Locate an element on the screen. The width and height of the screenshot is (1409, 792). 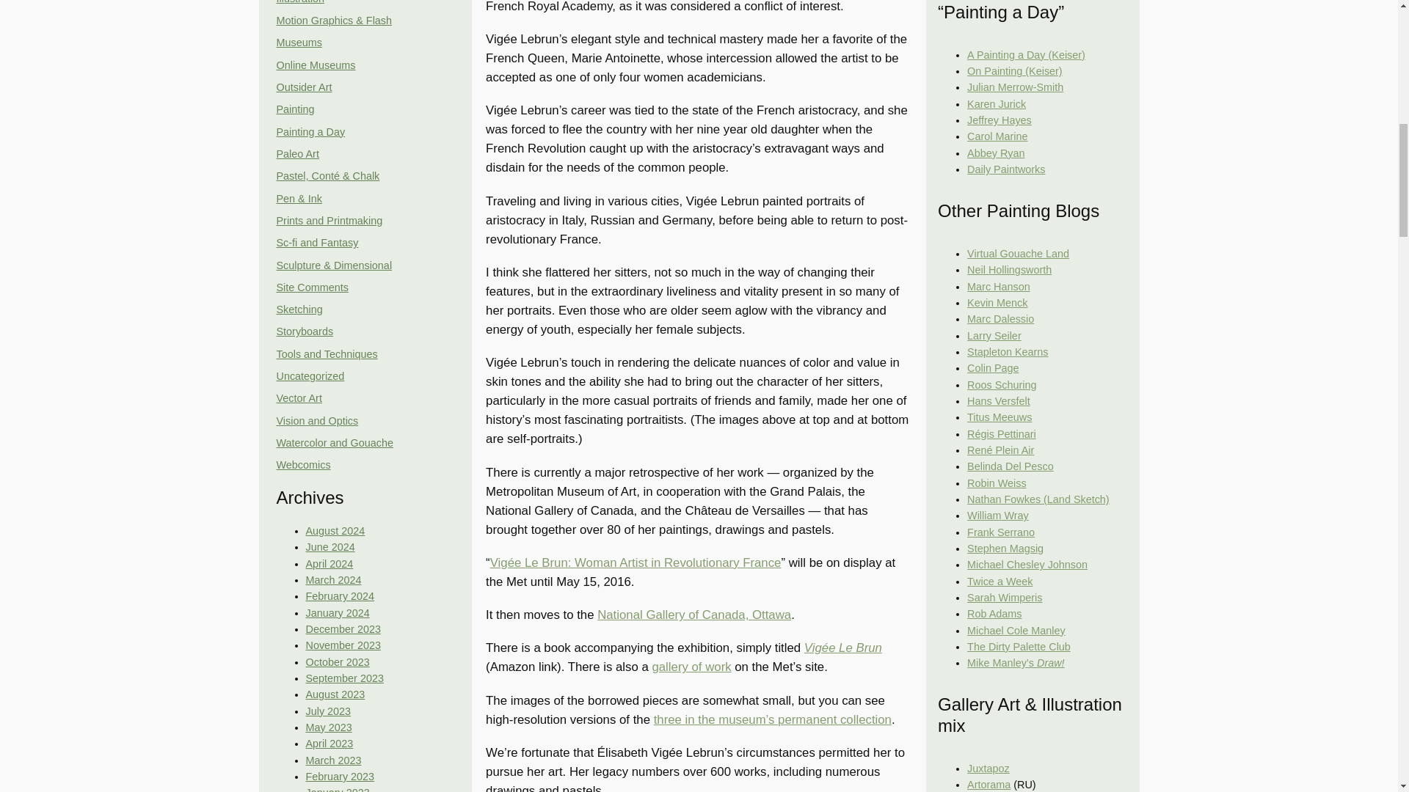
Outsider Art is located at coordinates (304, 87).